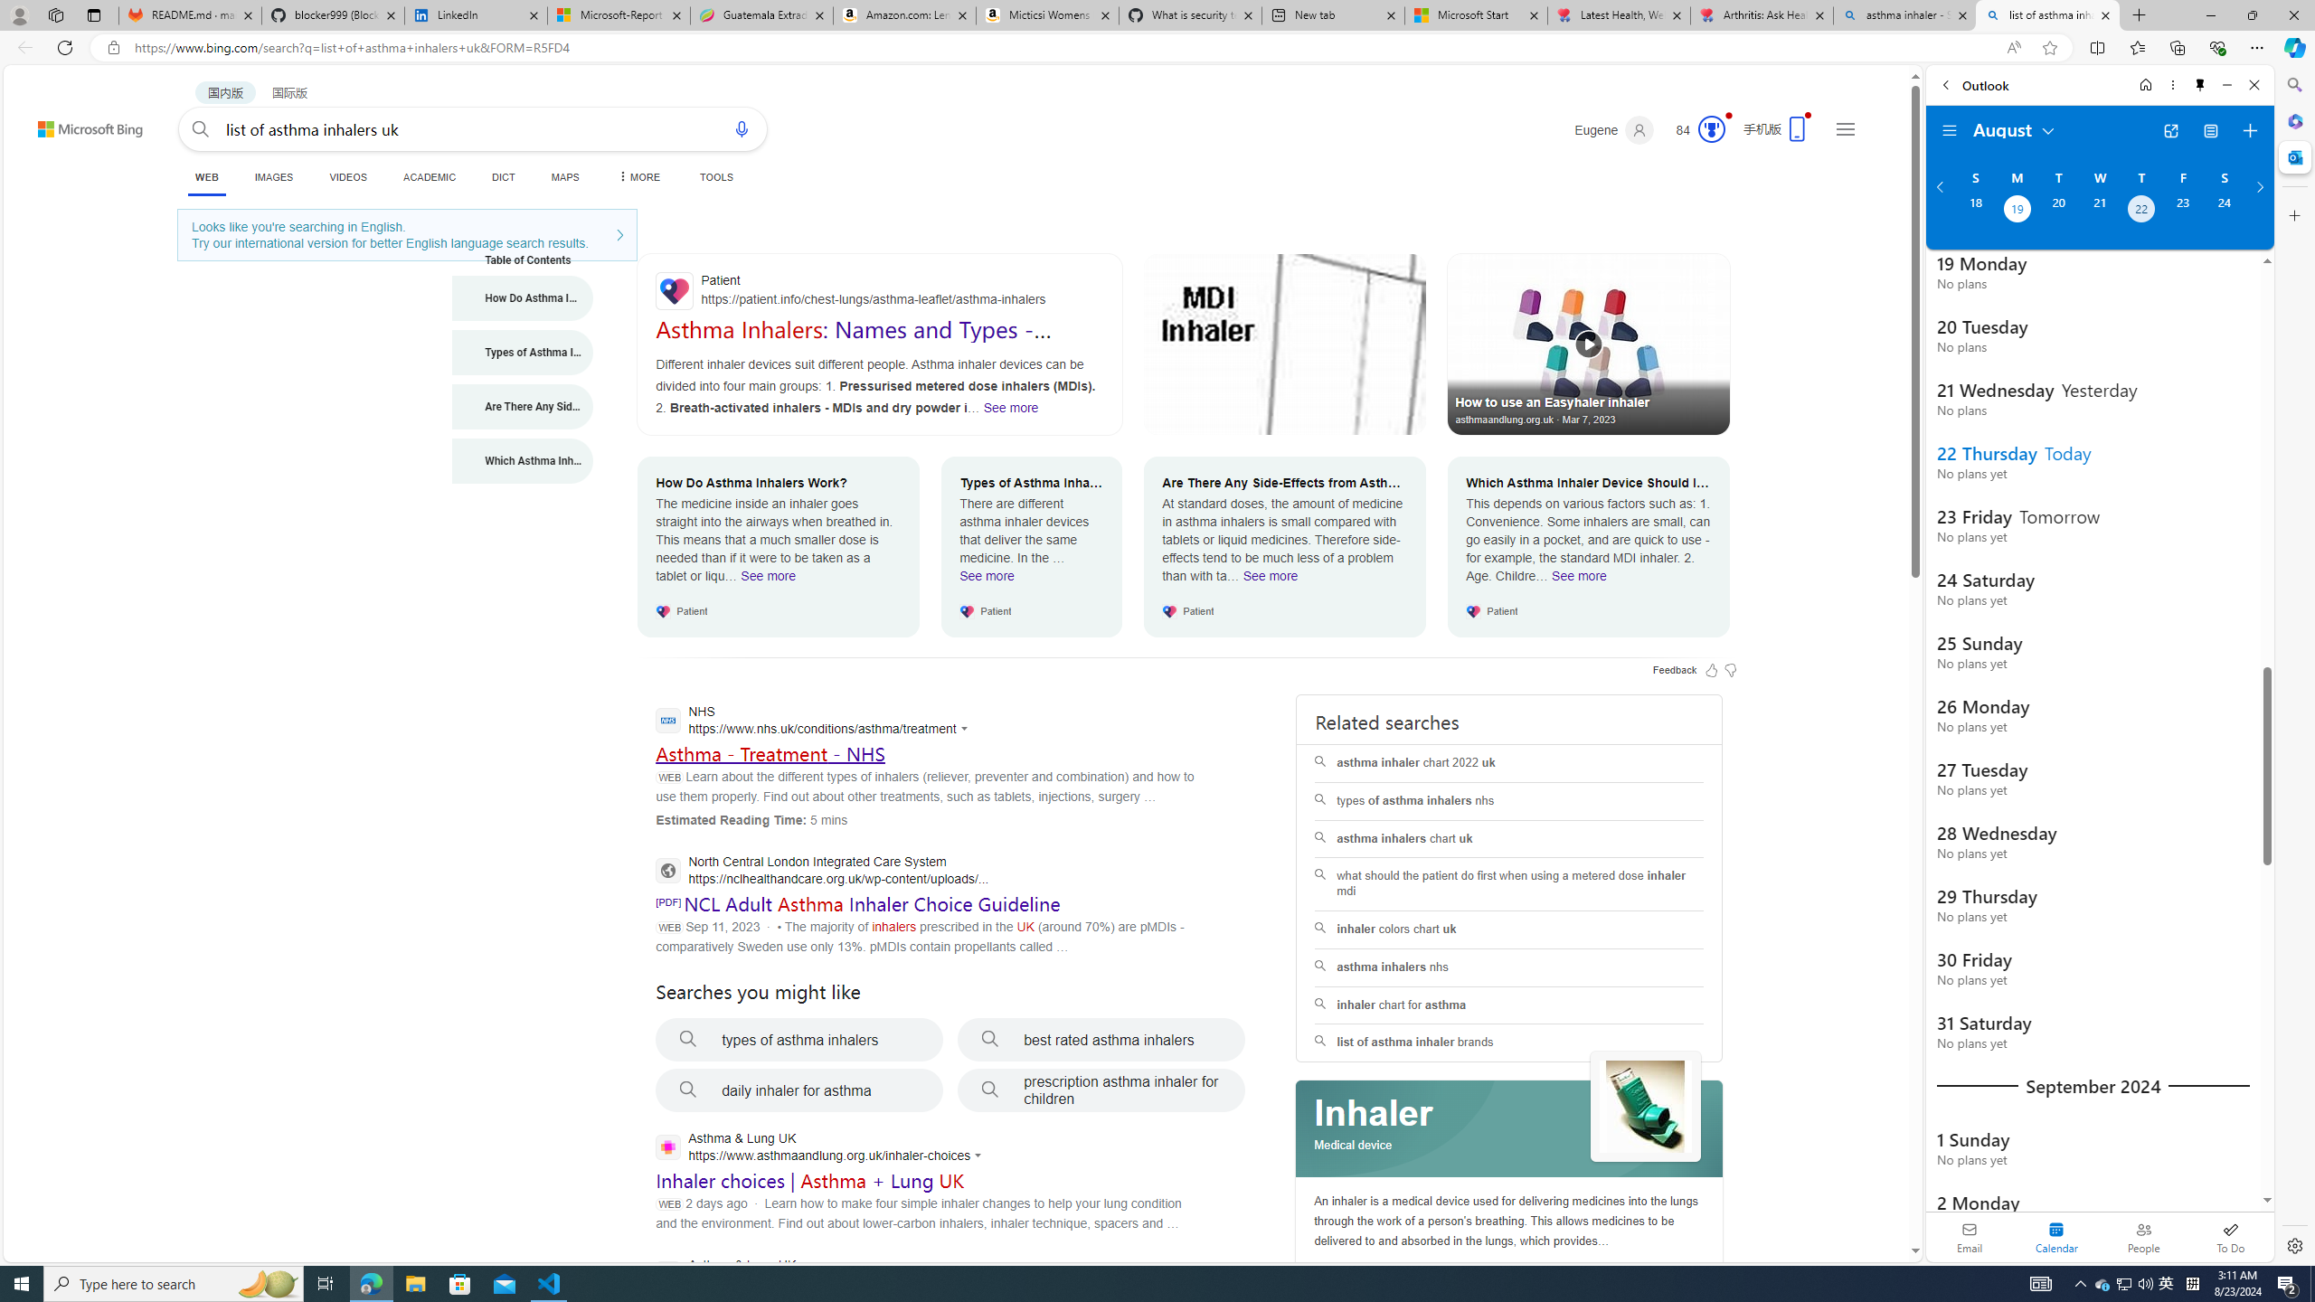 The width and height of the screenshot is (2315, 1302). What do you see at coordinates (2056, 1237) in the screenshot?
I see `Selected calendar module. Date today is 22` at bounding box center [2056, 1237].